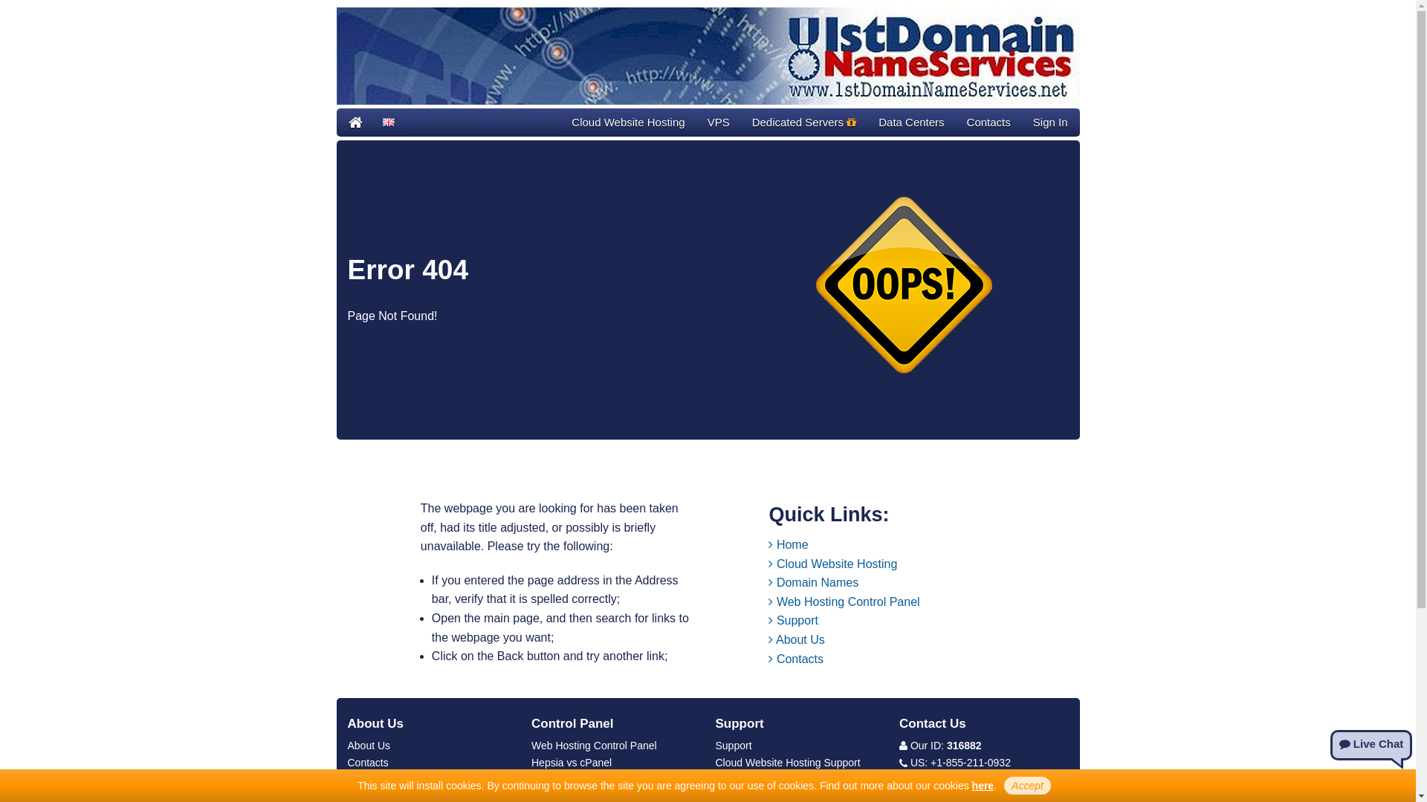 This screenshot has height=802, width=1427. Describe the element at coordinates (595, 746) in the screenshot. I see `Web Hosting Control Panel` at that location.